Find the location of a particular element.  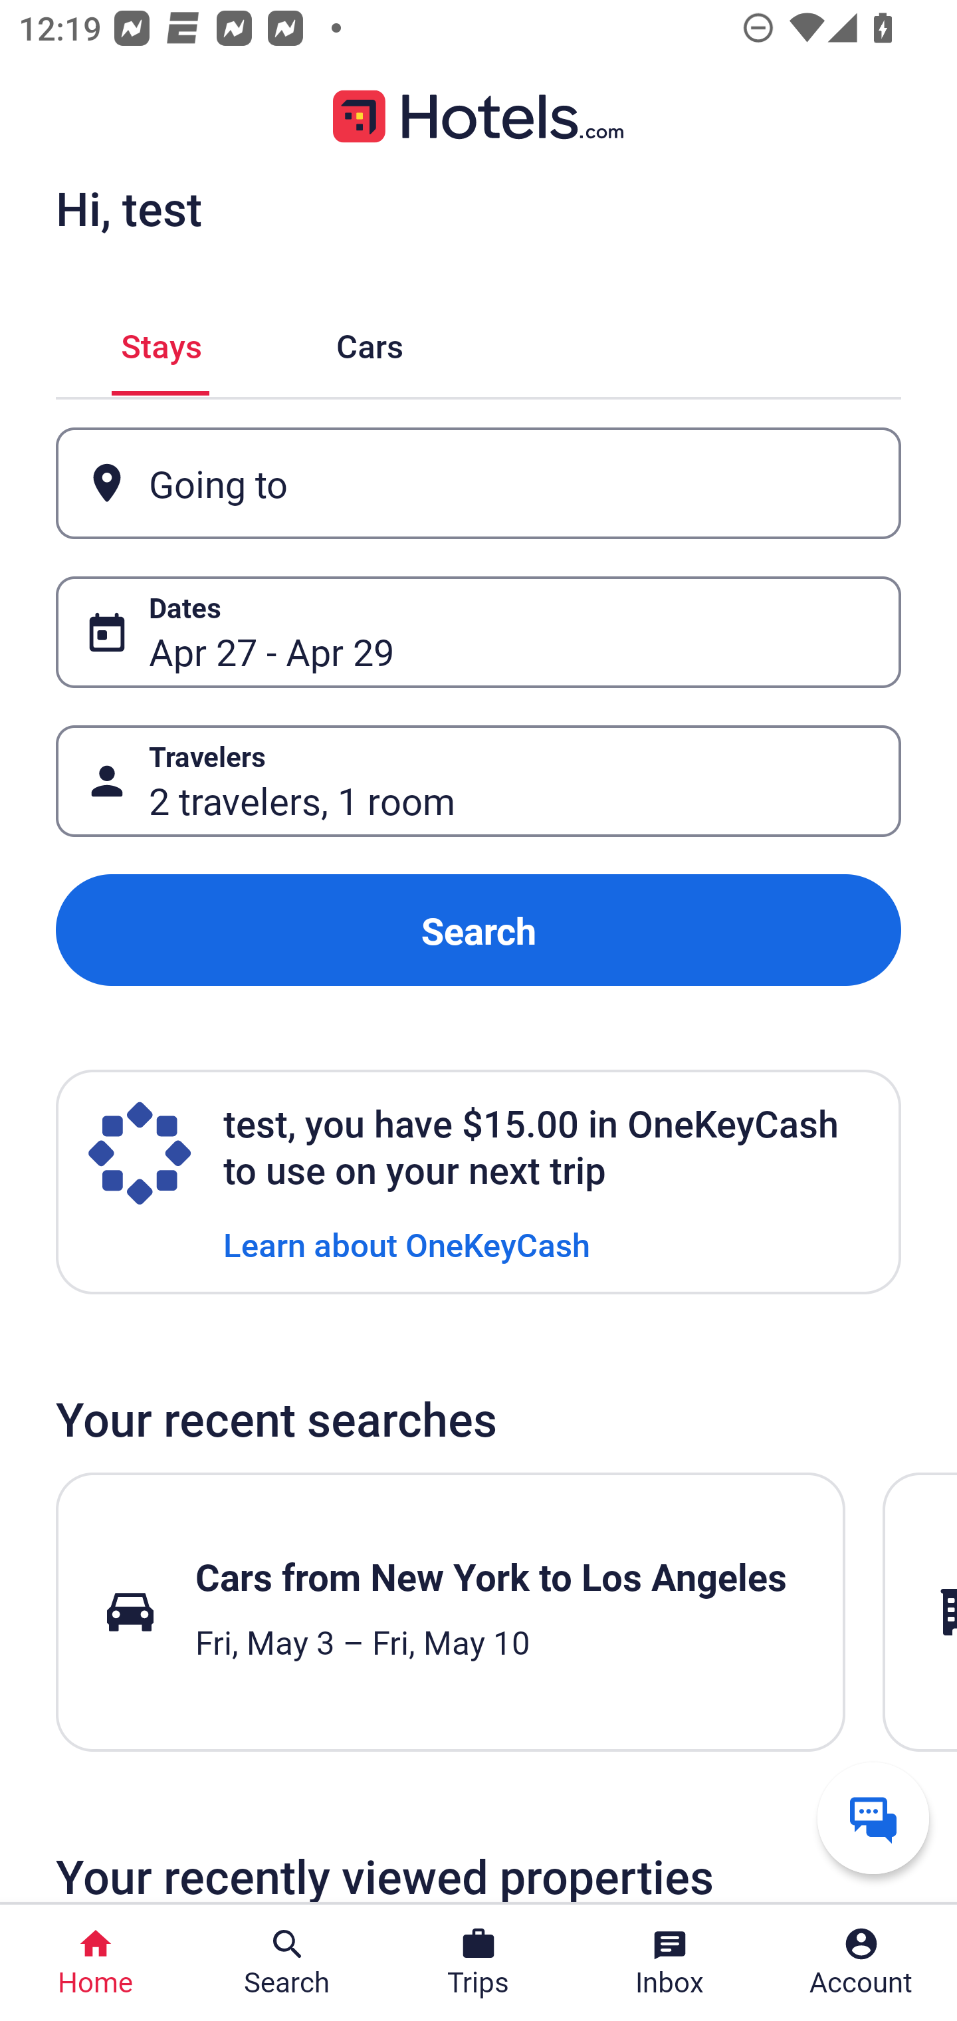

Hi, test is located at coordinates (128, 208).